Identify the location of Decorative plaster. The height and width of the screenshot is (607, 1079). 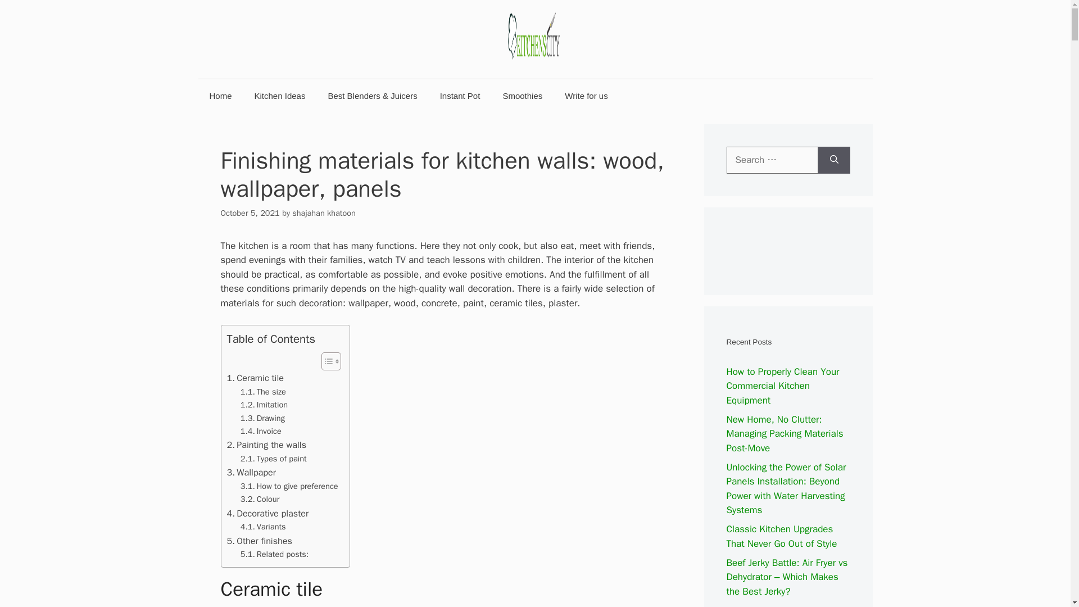
(268, 513).